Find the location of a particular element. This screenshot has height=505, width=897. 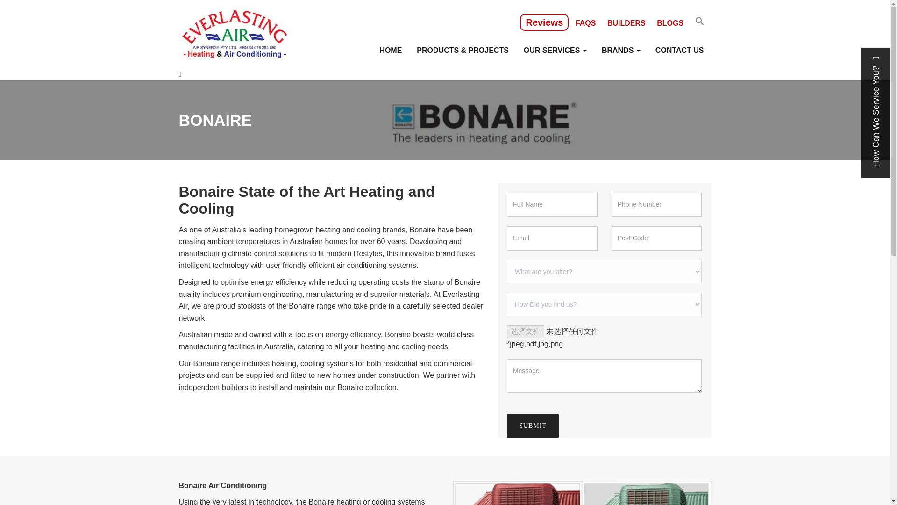

FAQs is located at coordinates (586, 23).